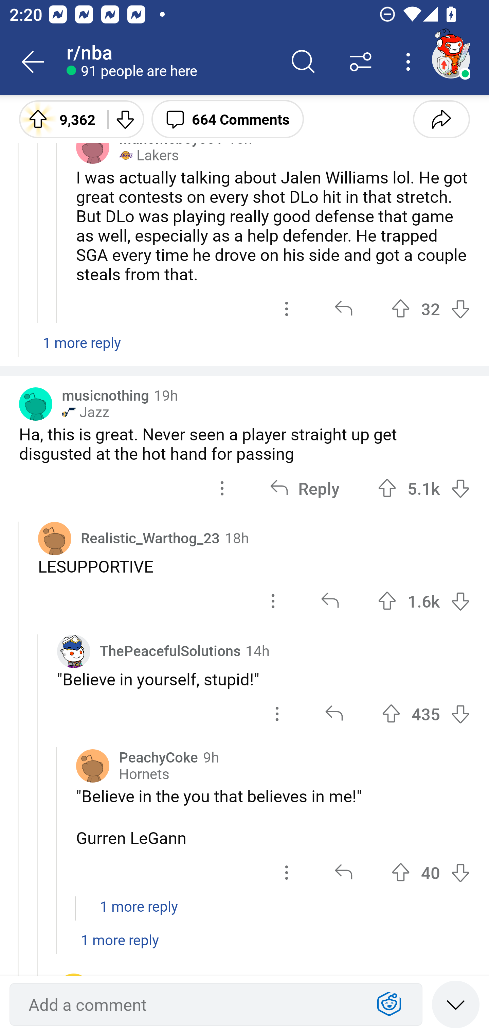  Describe the element at coordinates (304, 489) in the screenshot. I see `Reply` at that location.